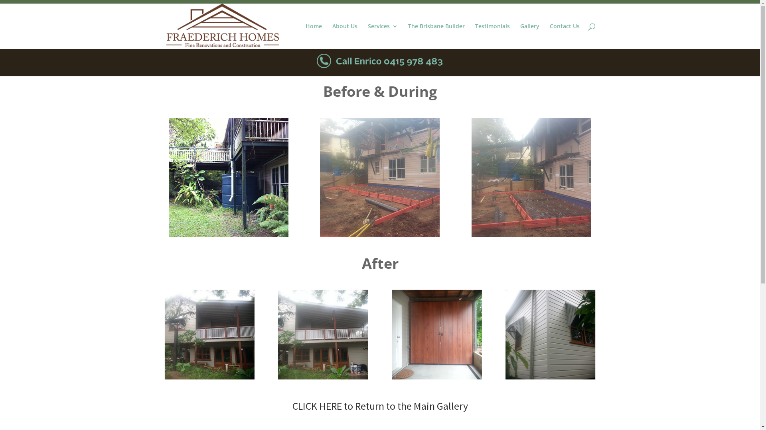 This screenshot has height=430, width=766. I want to click on Services, so click(383, 36).